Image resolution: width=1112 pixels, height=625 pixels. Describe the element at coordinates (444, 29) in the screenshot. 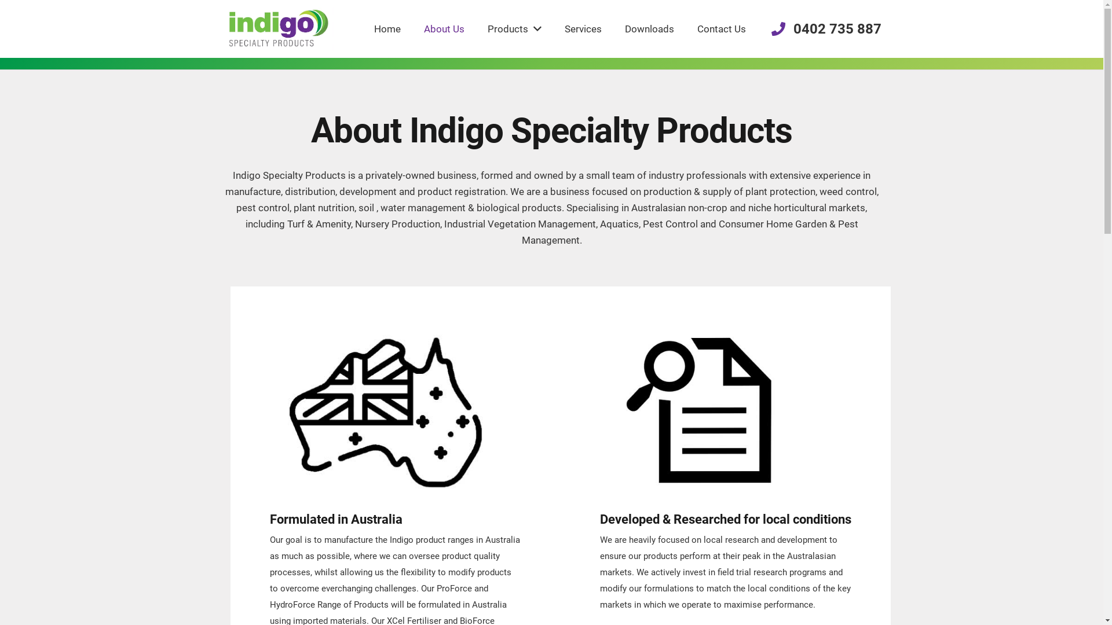

I see `About Us` at that location.